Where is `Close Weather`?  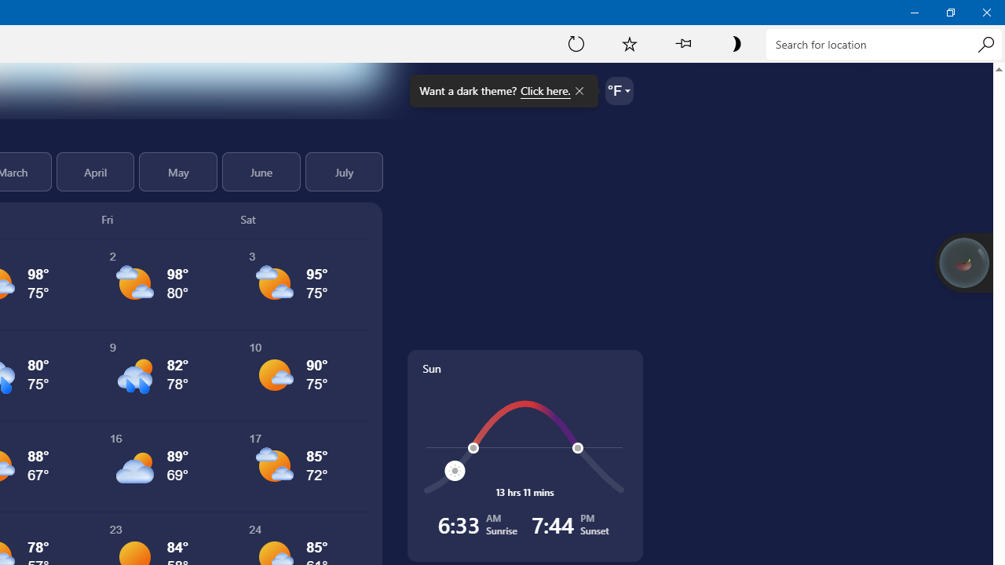
Close Weather is located at coordinates (986, 13).